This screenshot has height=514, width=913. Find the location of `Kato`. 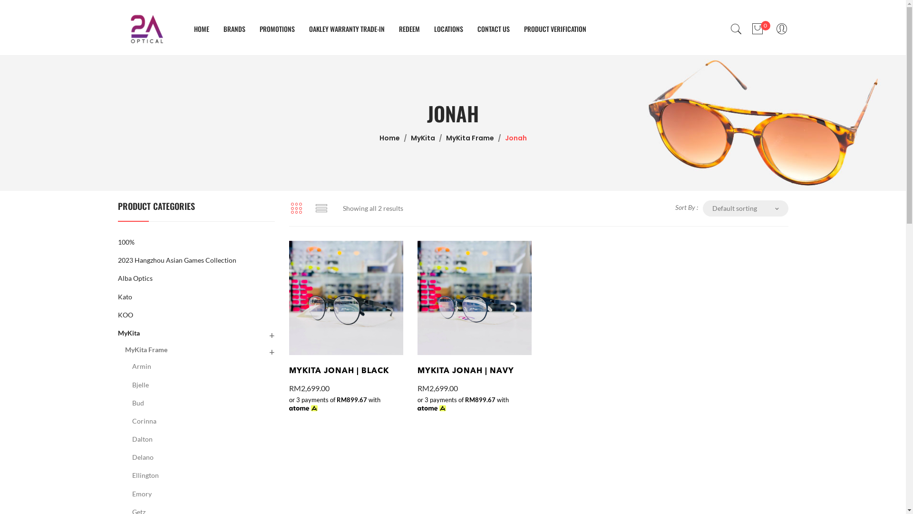

Kato is located at coordinates (125, 297).